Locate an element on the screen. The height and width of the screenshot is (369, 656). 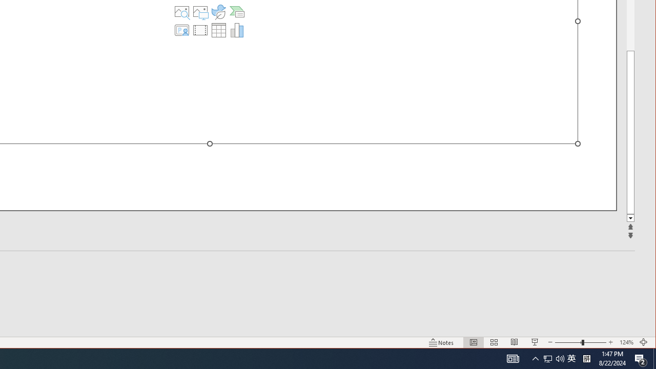
Zoom 124% is located at coordinates (626, 342).